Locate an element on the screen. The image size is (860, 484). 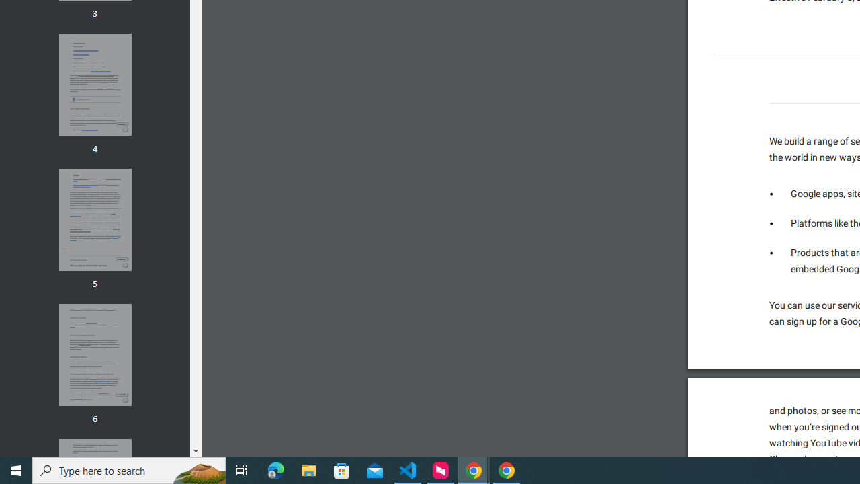
Thumbnail for page 6 is located at coordinates (95, 355).